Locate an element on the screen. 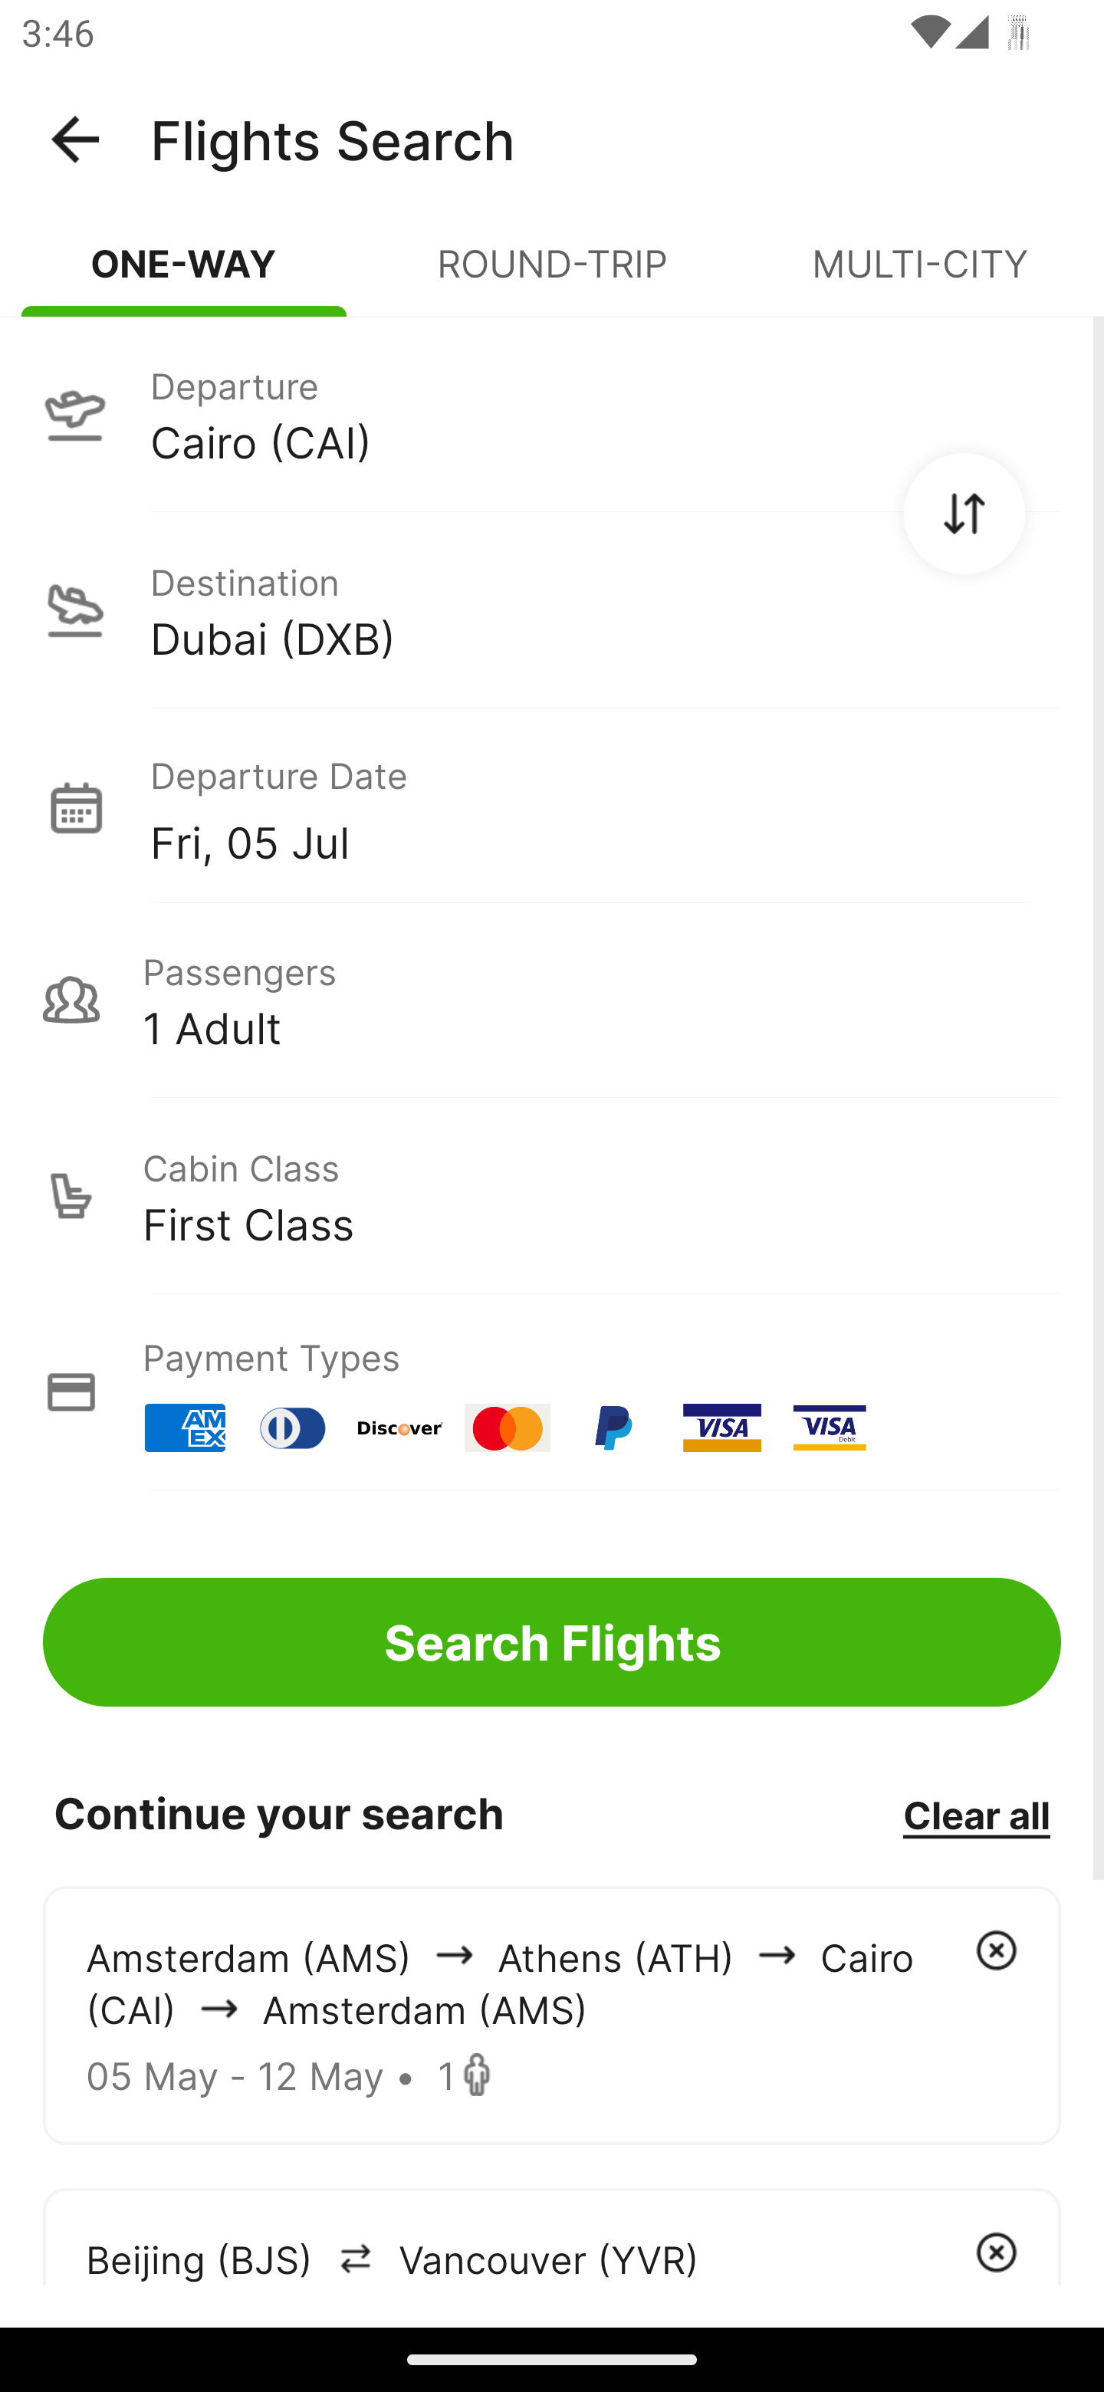  Passengers 1 Adult is located at coordinates (552, 1000).